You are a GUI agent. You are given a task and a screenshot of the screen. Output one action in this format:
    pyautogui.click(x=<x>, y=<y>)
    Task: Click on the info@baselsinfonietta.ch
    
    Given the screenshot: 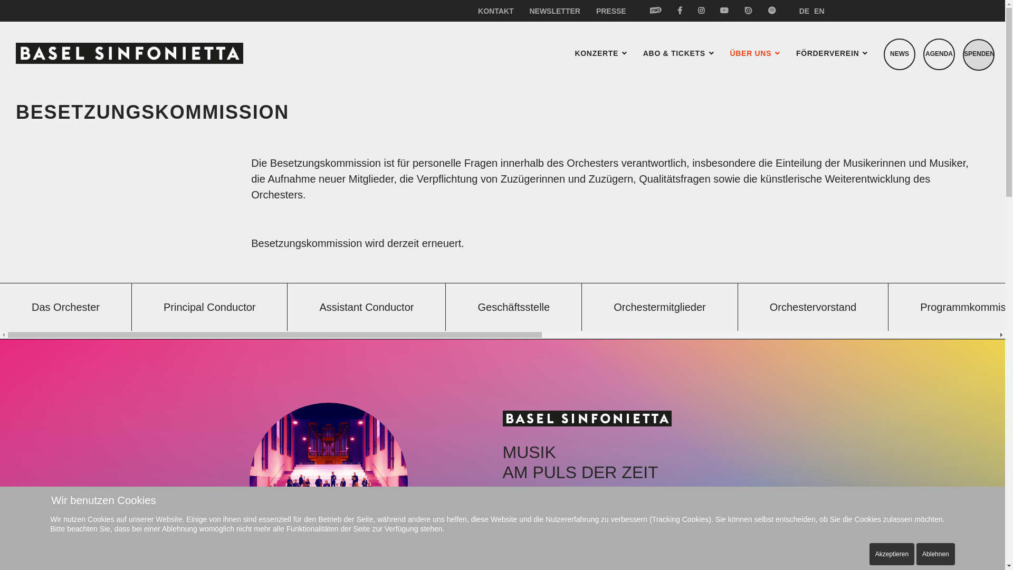 What is the action you would take?
    pyautogui.click(x=570, y=530)
    